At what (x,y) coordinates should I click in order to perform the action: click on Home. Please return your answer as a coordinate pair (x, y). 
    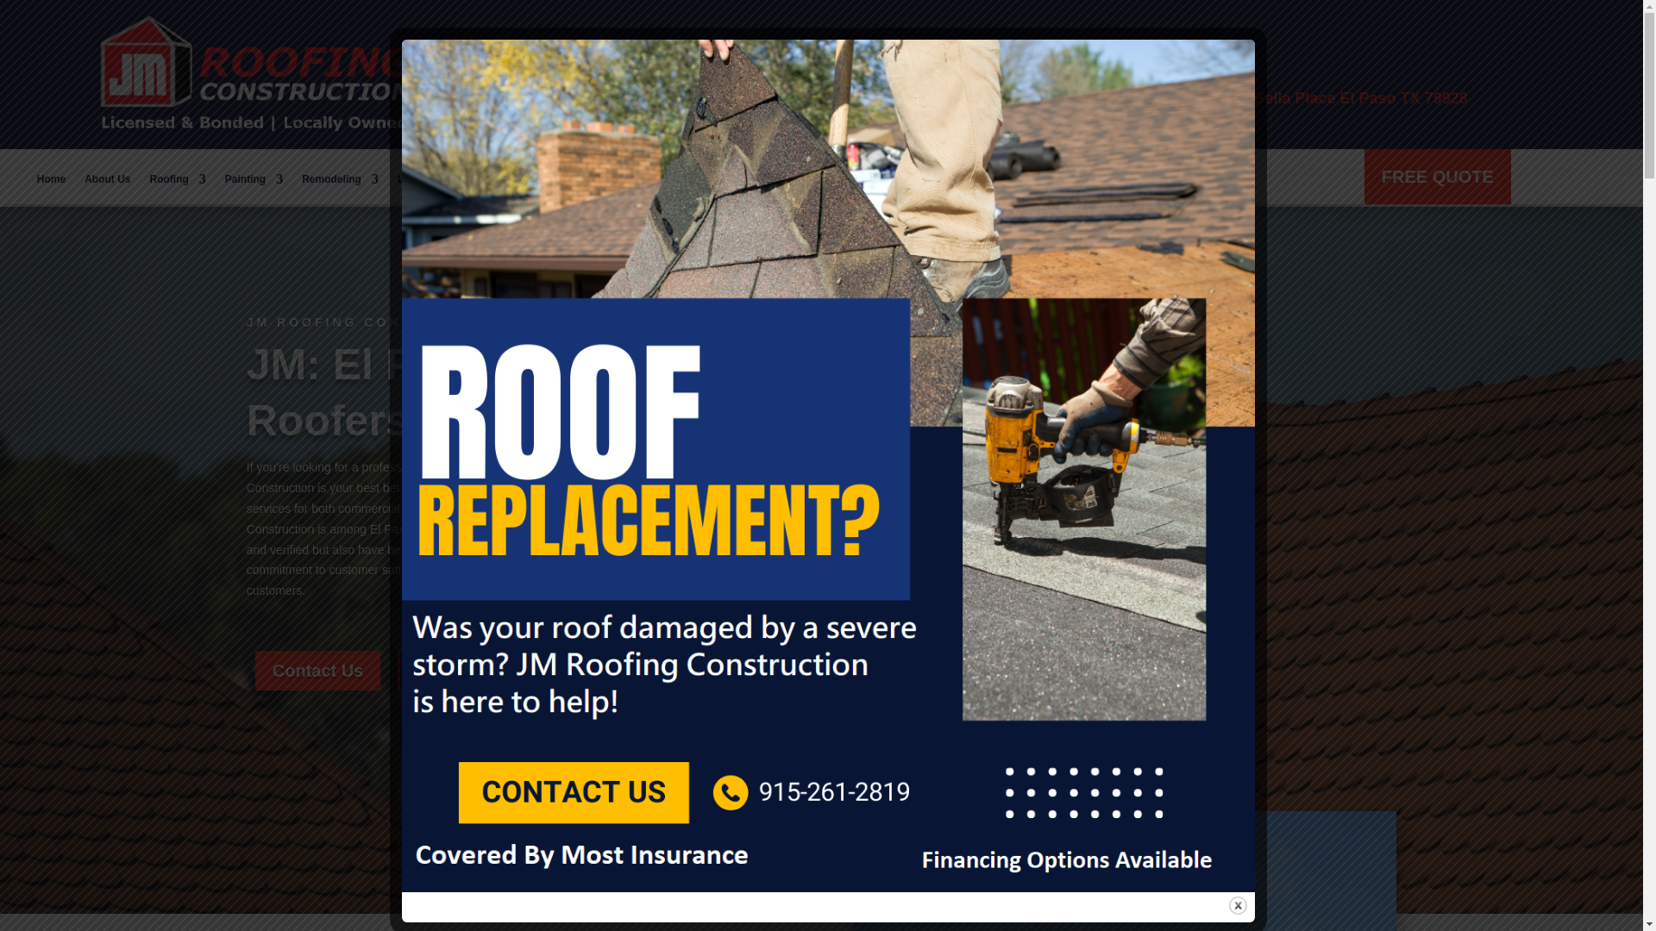
    Looking at the image, I should click on (51, 182).